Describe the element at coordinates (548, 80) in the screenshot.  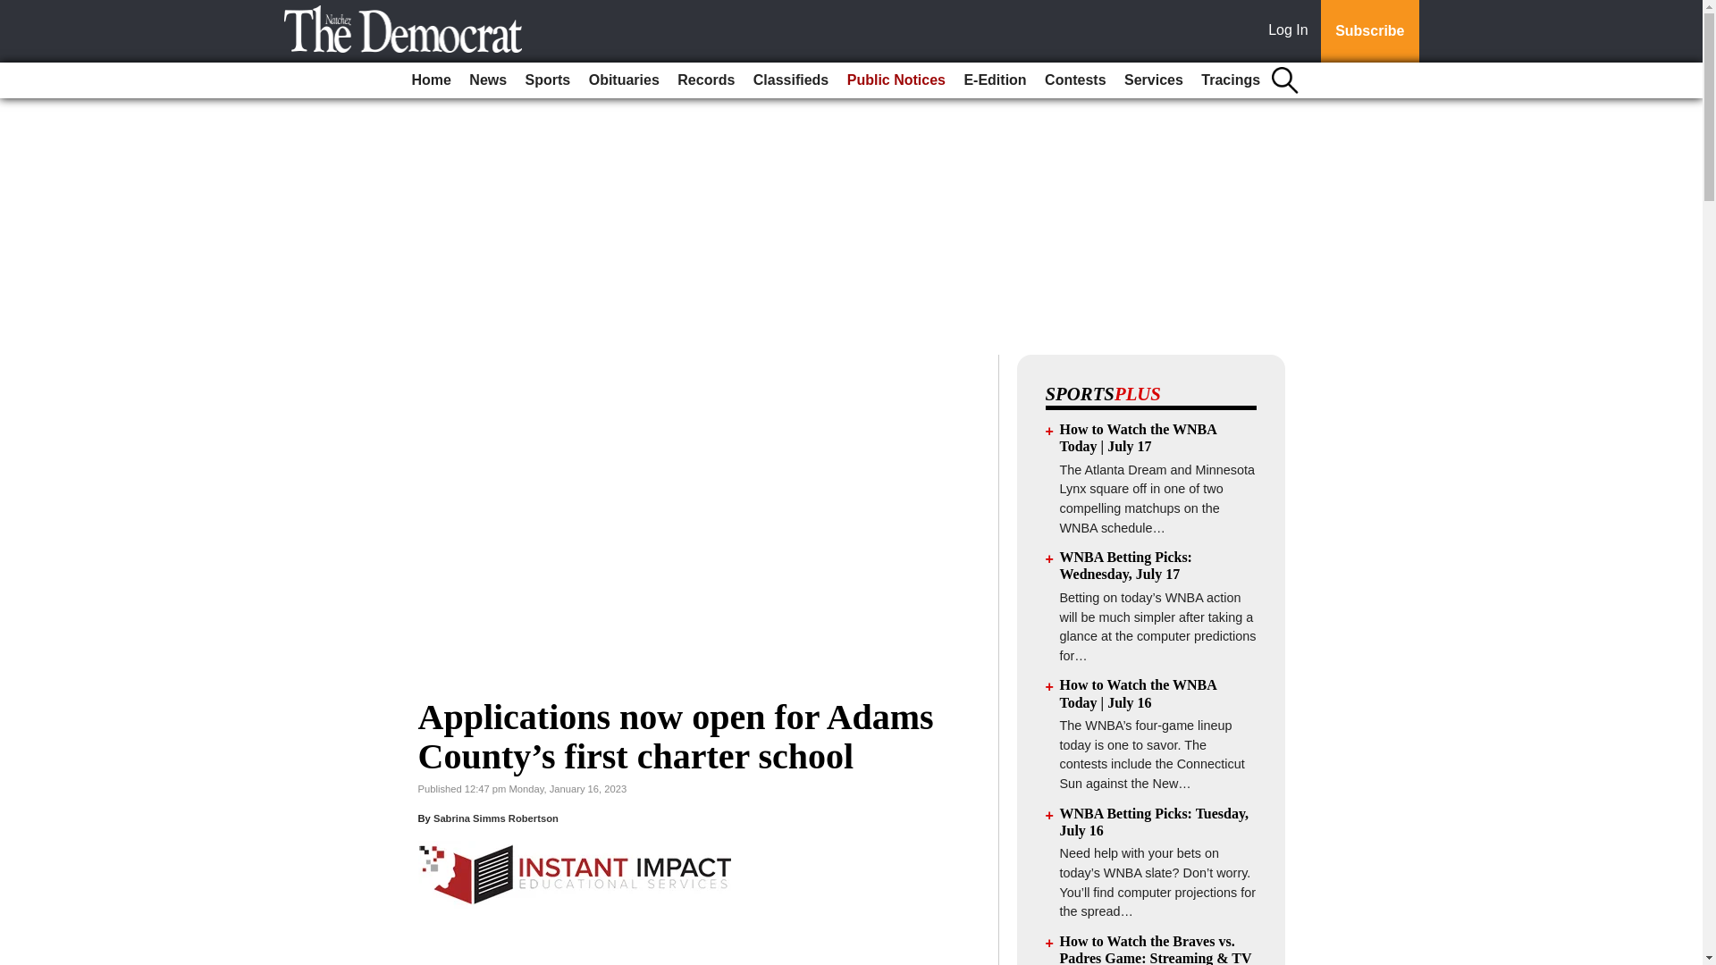
I see `Sports` at that location.